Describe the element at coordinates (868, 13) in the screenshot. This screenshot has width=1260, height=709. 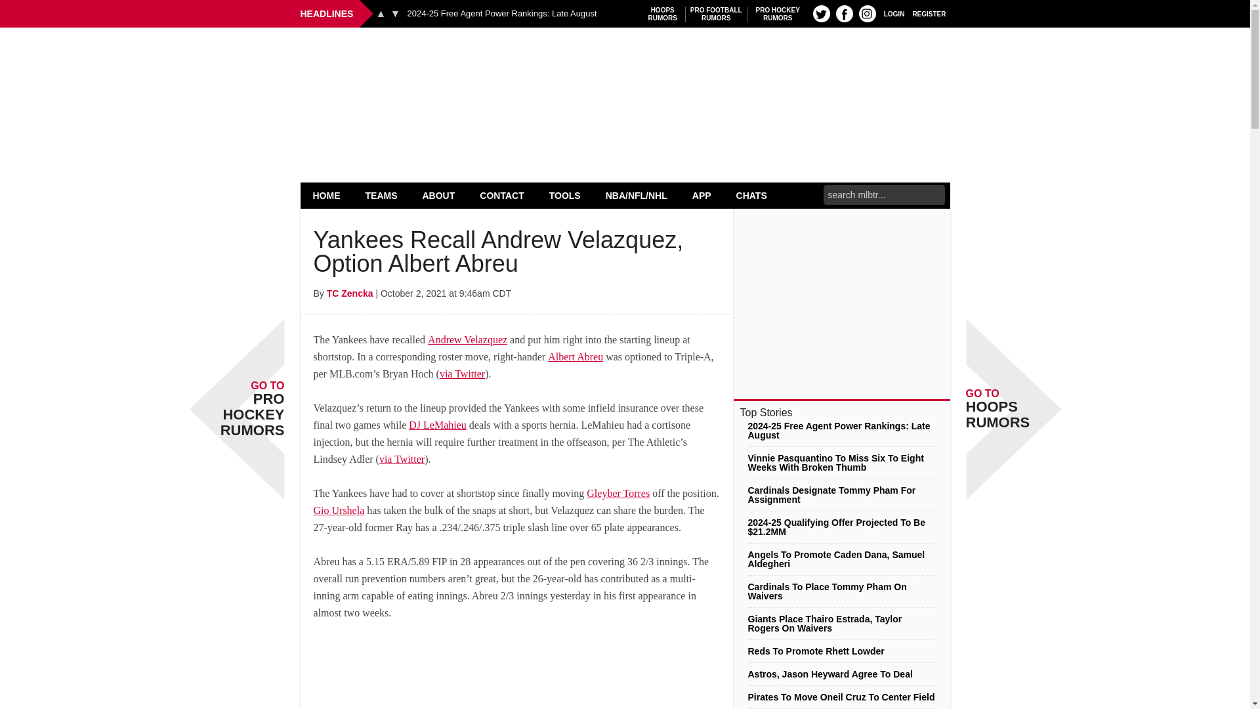
I see `Instagram profile` at that location.